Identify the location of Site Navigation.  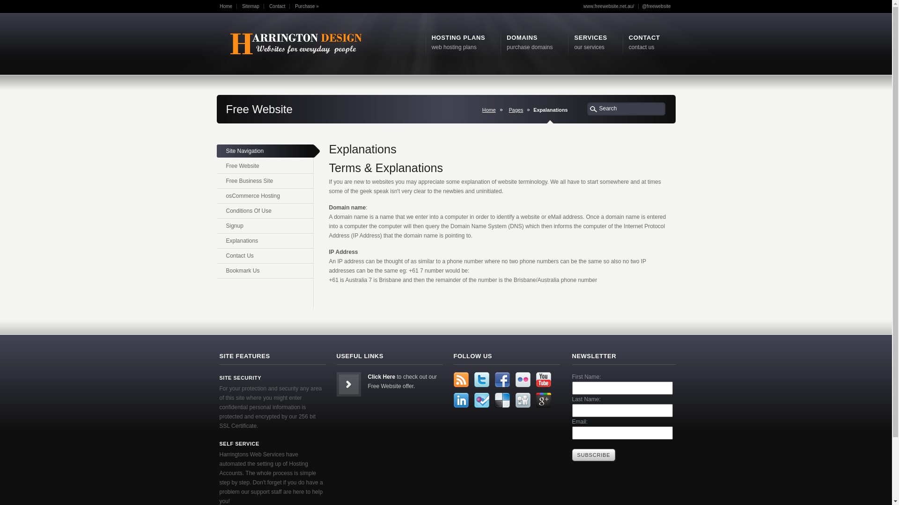
(268, 152).